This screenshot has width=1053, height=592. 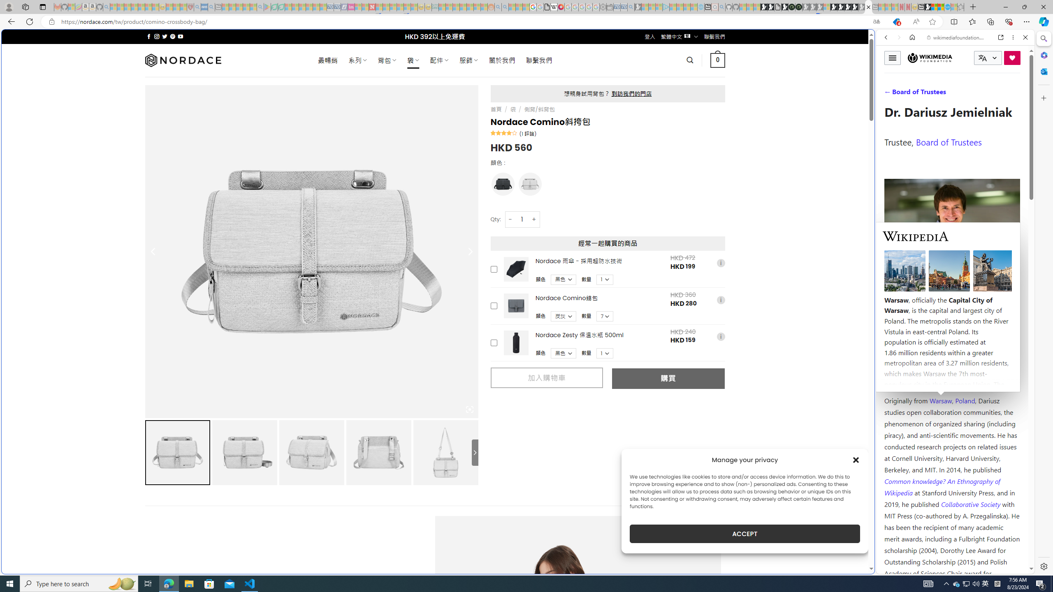 I want to click on Toggle menu, so click(x=892, y=58).